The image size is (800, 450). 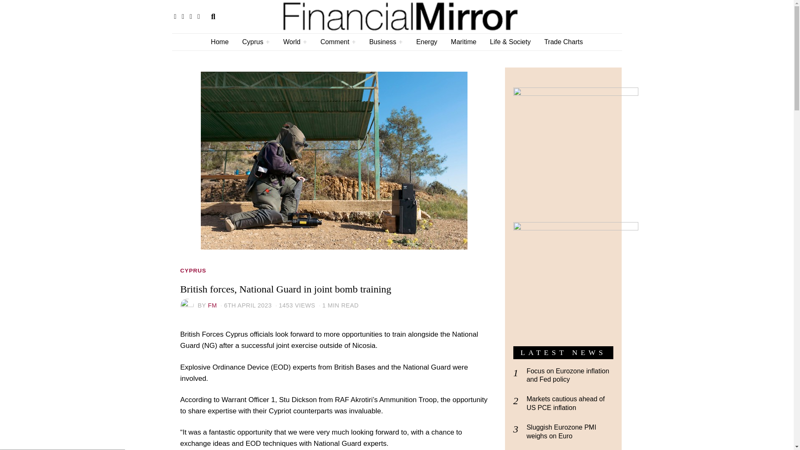 I want to click on Trade Charts, so click(x=563, y=42).